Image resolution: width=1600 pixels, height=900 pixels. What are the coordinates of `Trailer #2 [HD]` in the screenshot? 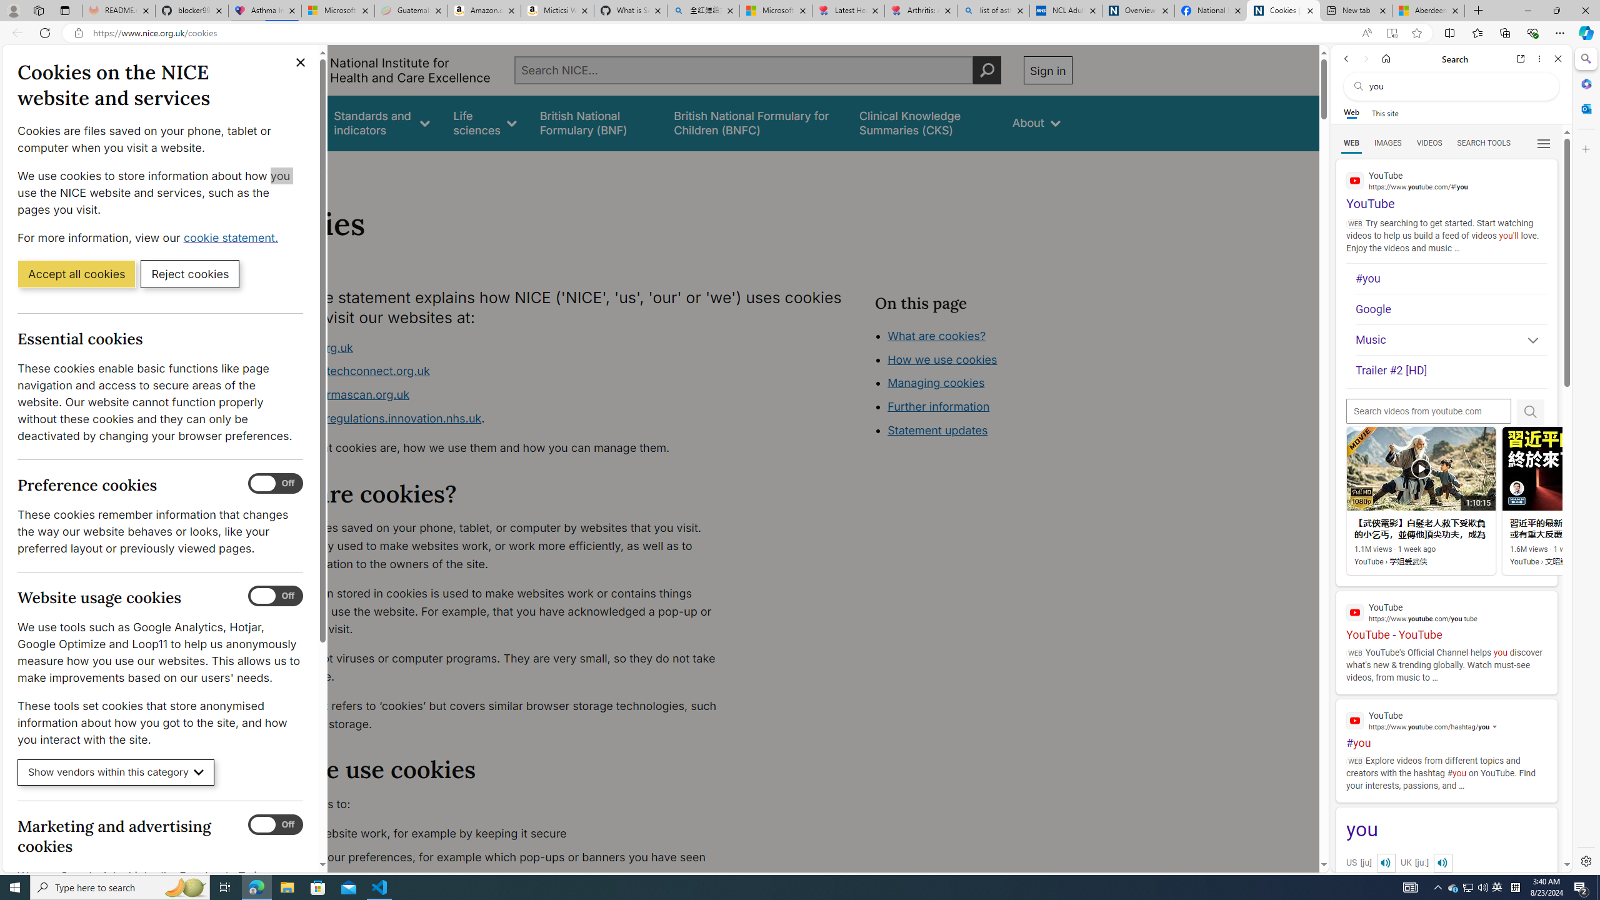 It's located at (1451, 371).